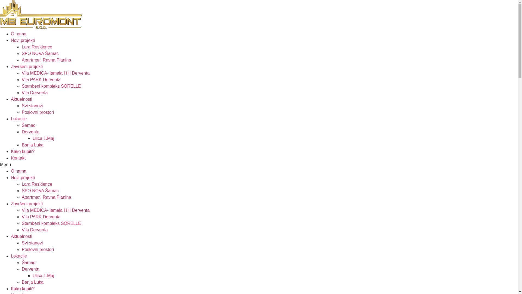 This screenshot has height=294, width=522. I want to click on Kontakt, so click(18, 158).